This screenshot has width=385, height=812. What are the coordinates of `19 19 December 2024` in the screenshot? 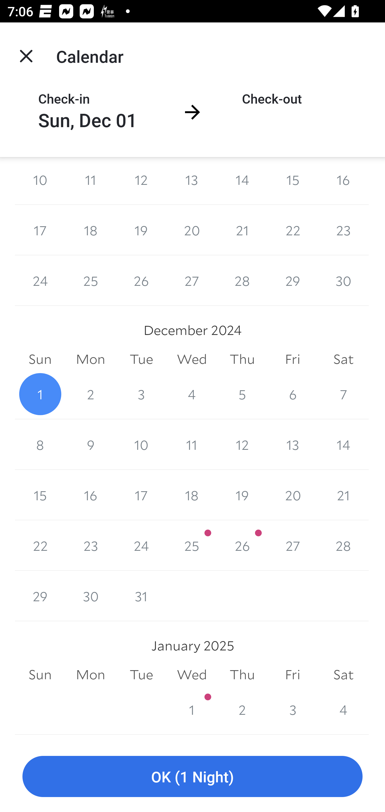 It's located at (242, 495).